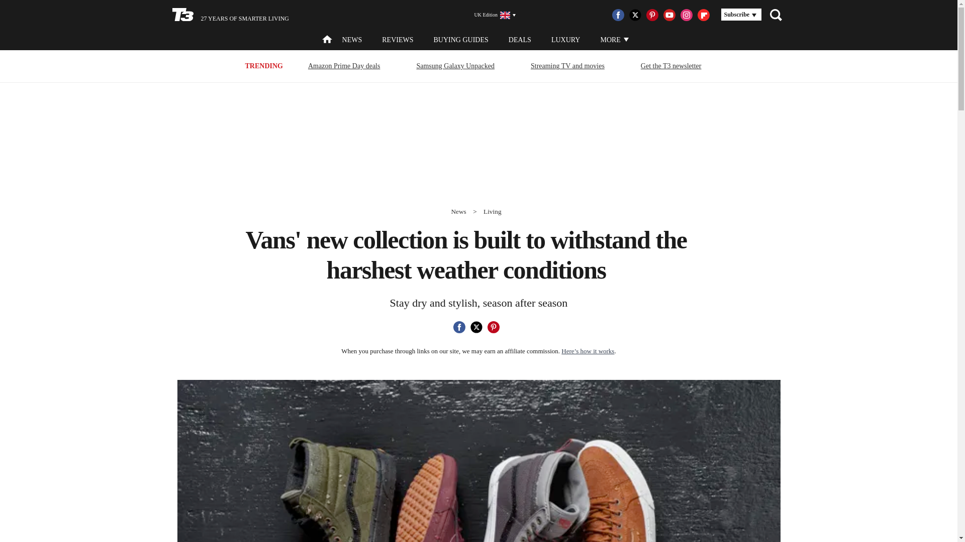 The height and width of the screenshot is (542, 965). What do you see at coordinates (230, 15) in the screenshot?
I see `27 YEARS OF SMARTER LIVING` at bounding box center [230, 15].